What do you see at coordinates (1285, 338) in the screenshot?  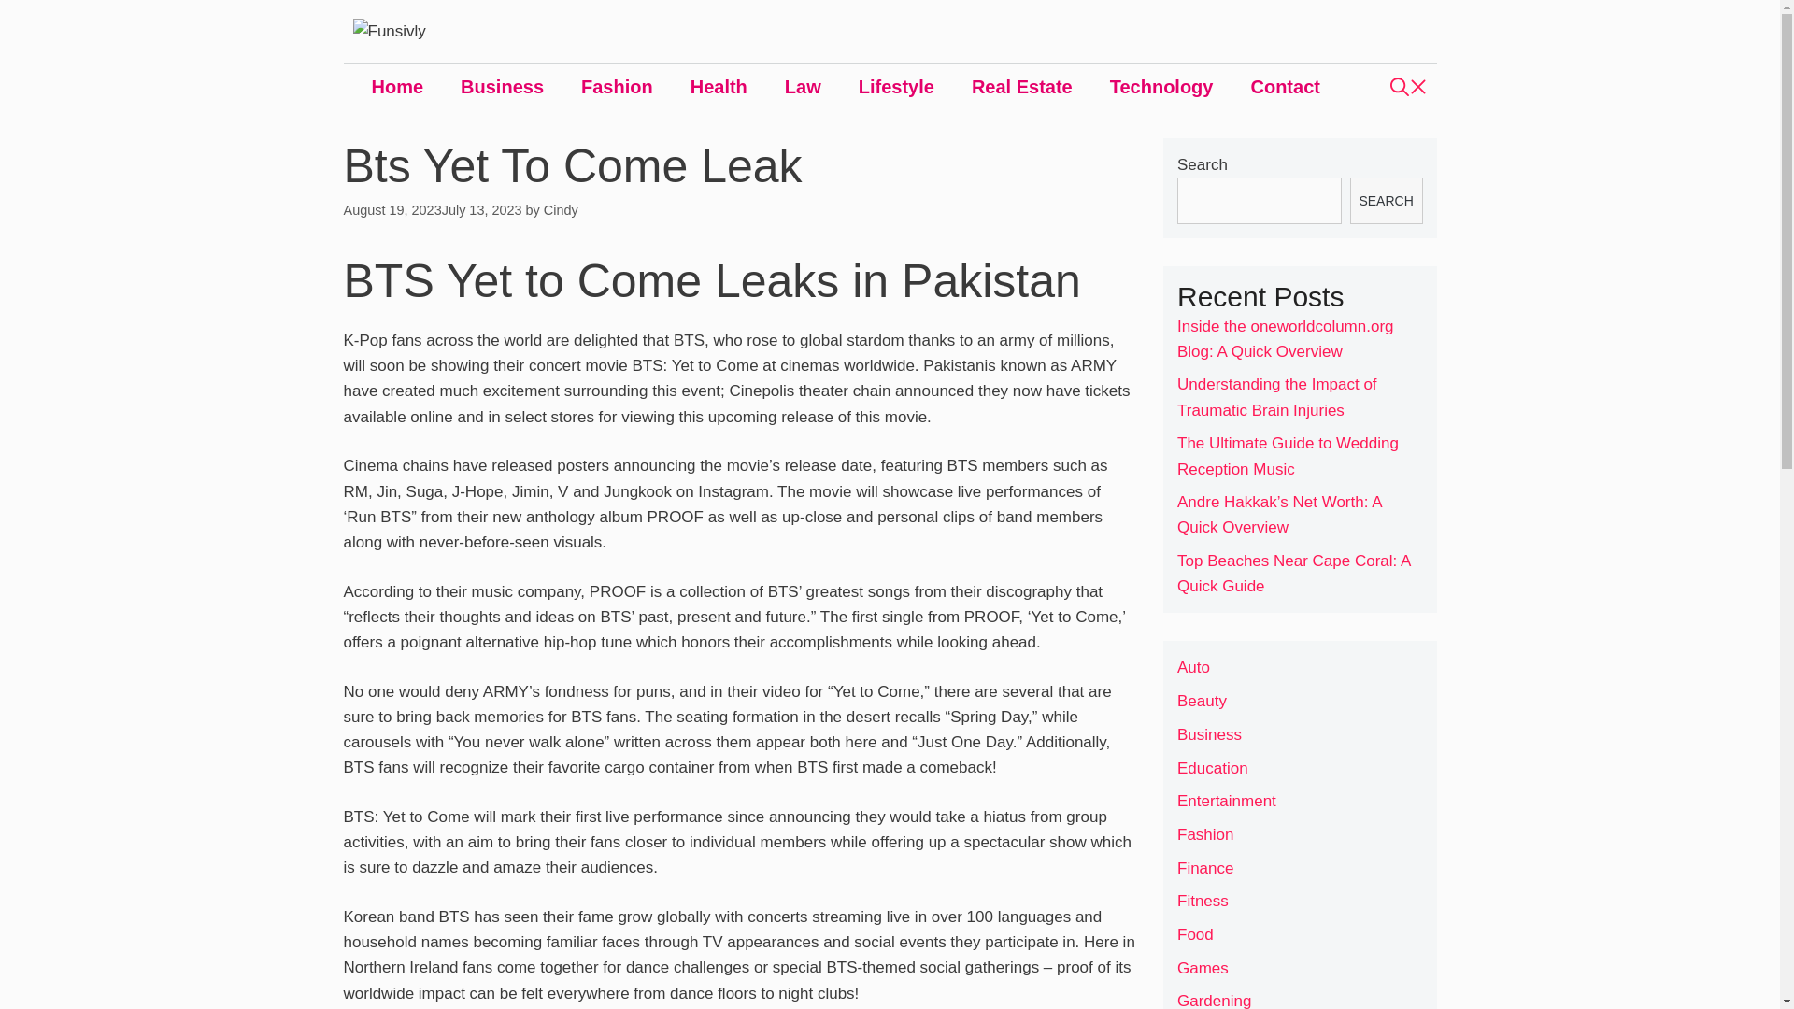 I see `Inside the oneworldcolumn.org Blog: A Quick Overview` at bounding box center [1285, 338].